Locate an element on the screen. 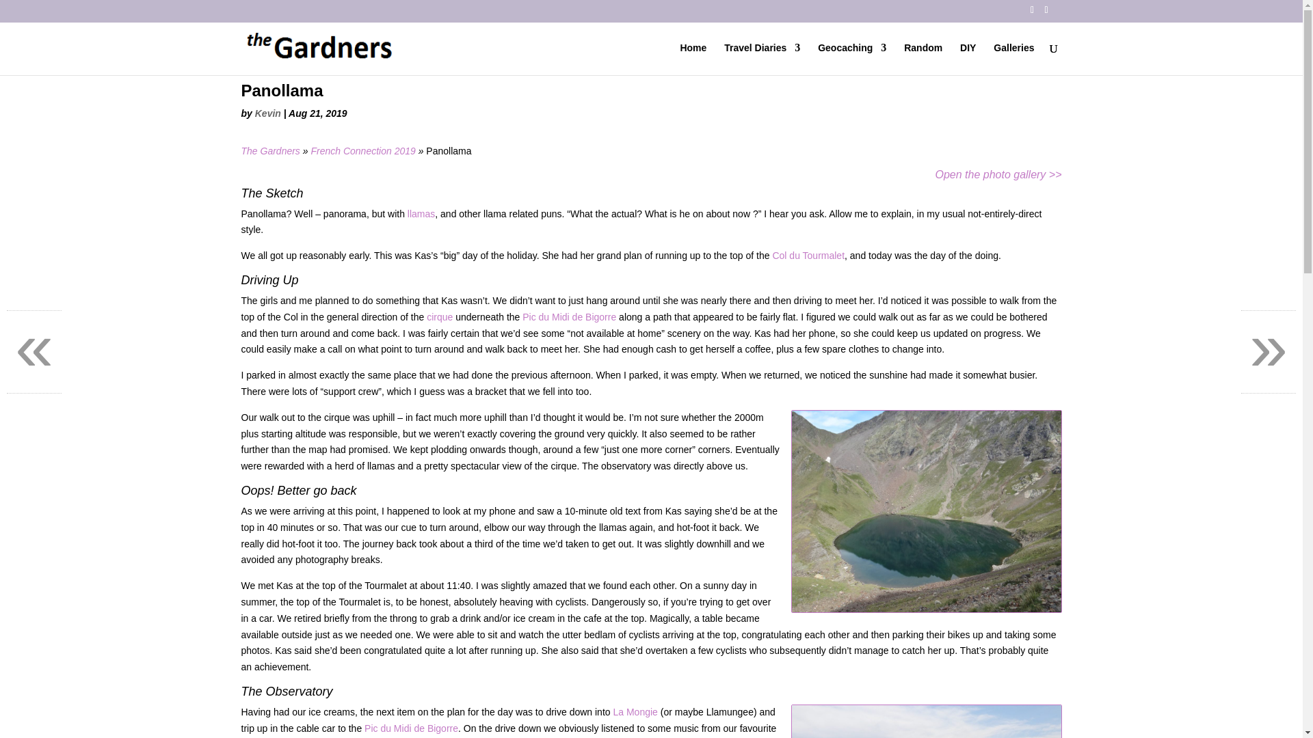 The width and height of the screenshot is (1313, 738). cirque is located at coordinates (440, 316).